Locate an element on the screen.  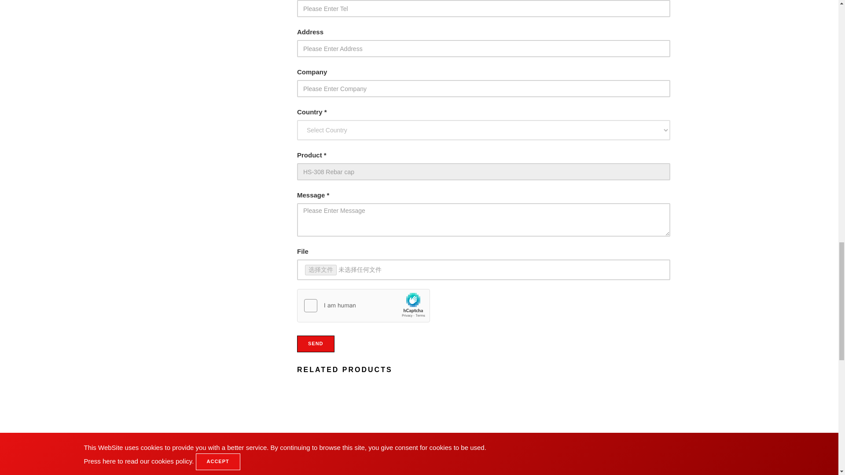
HS-308 Rebar cap is located at coordinates (483, 172).